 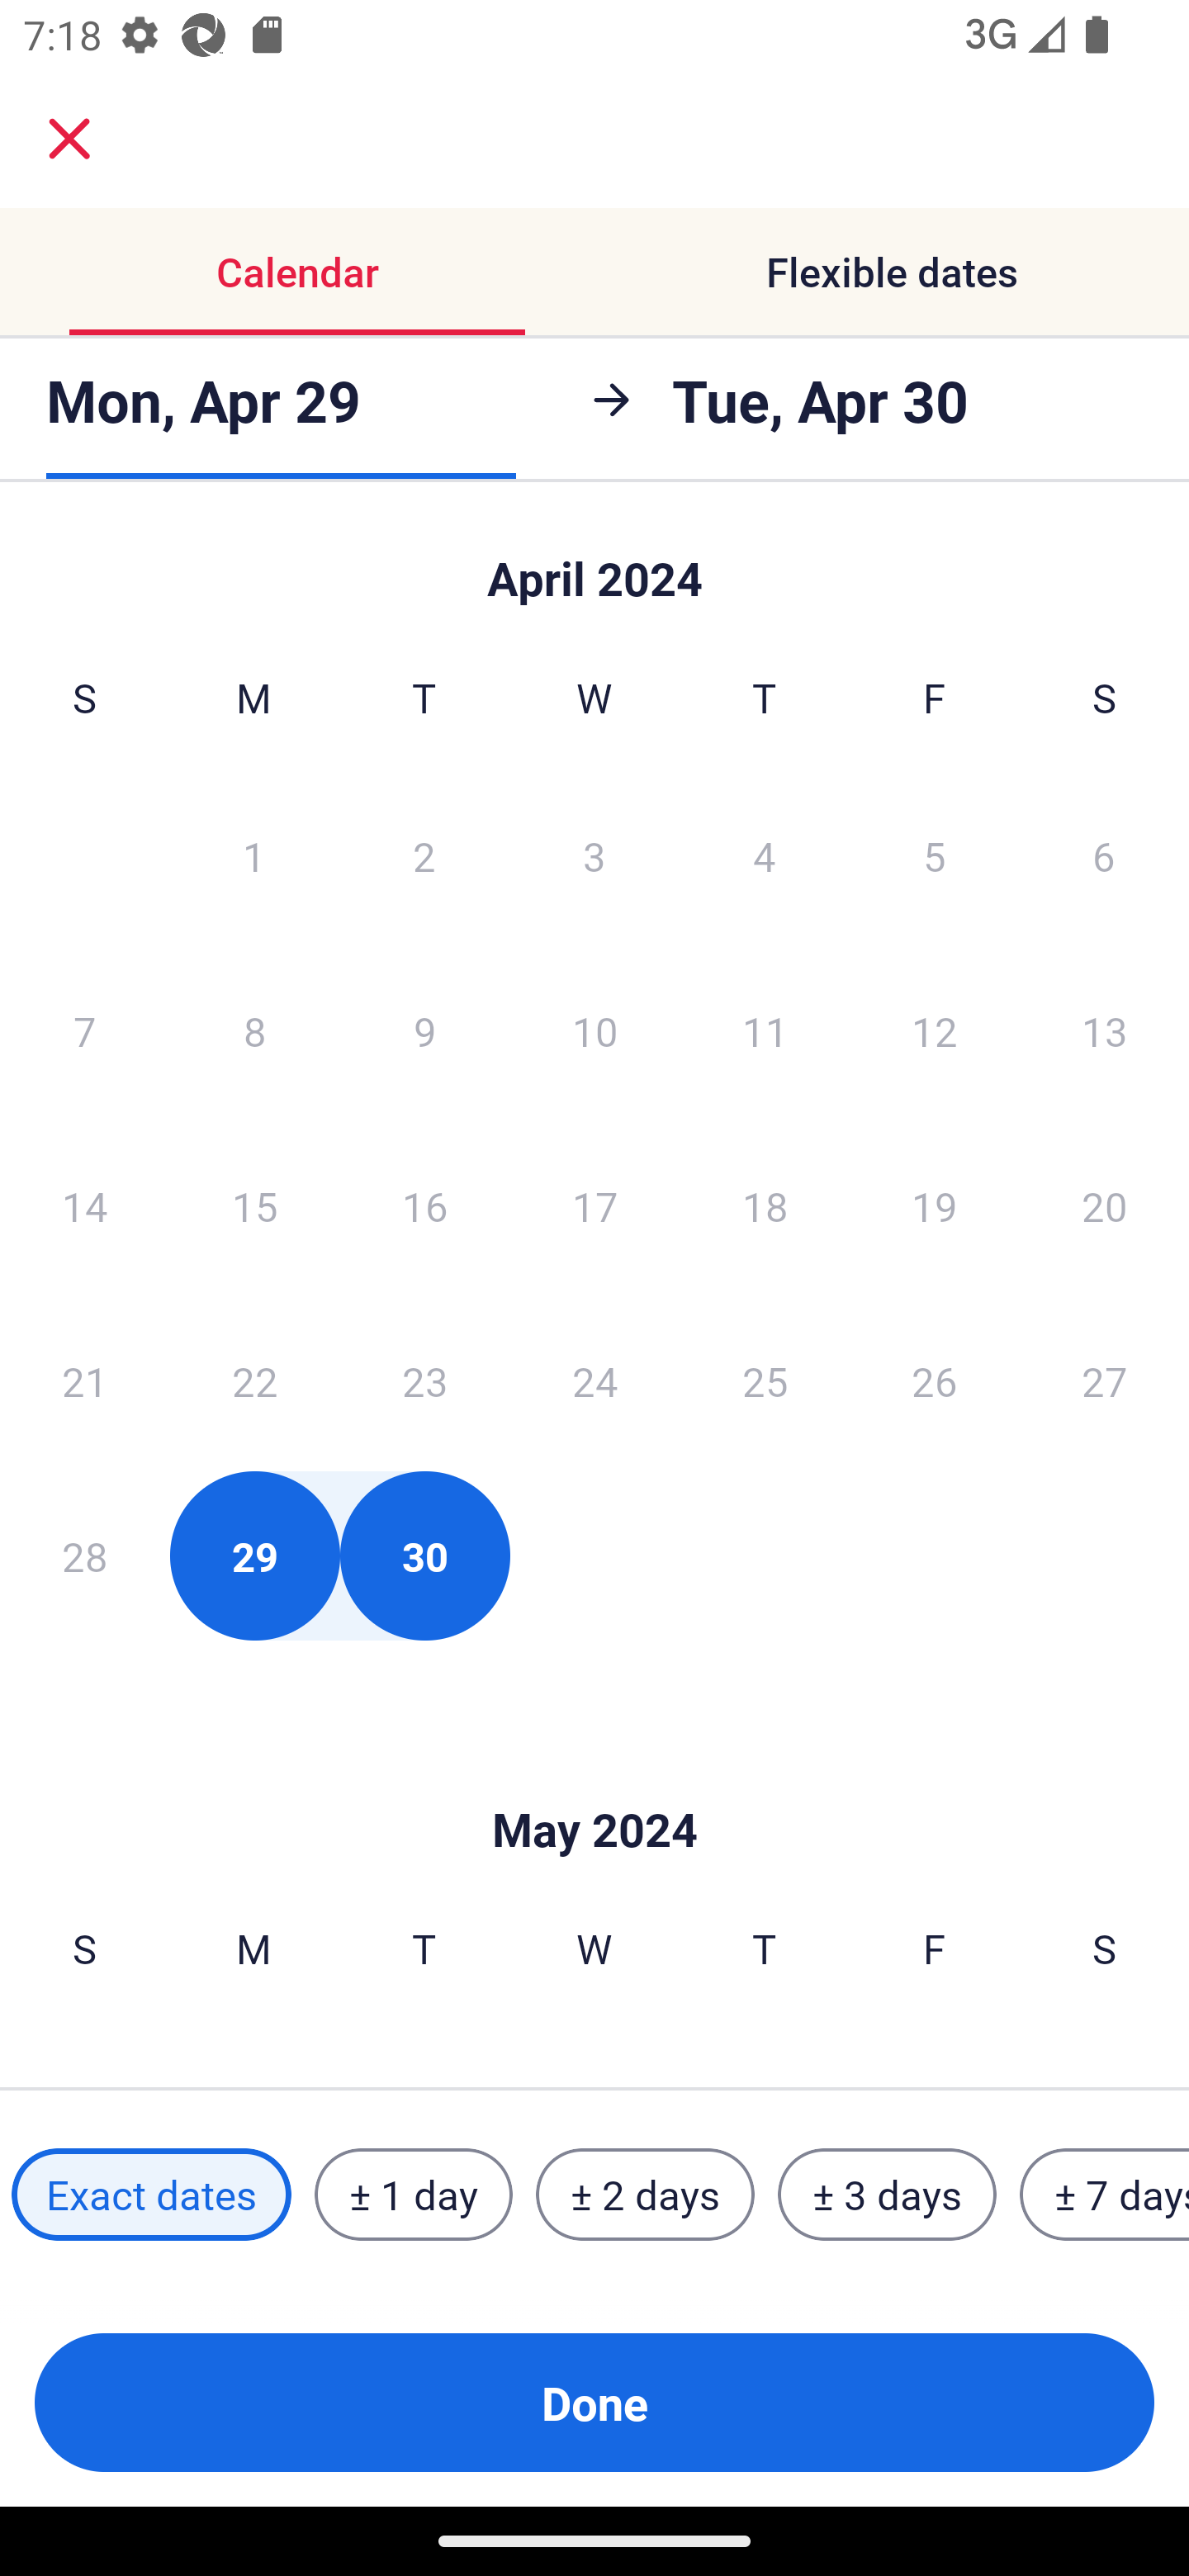 What do you see at coordinates (424, 1030) in the screenshot?
I see `9 Tuesday, April 9, 2024` at bounding box center [424, 1030].